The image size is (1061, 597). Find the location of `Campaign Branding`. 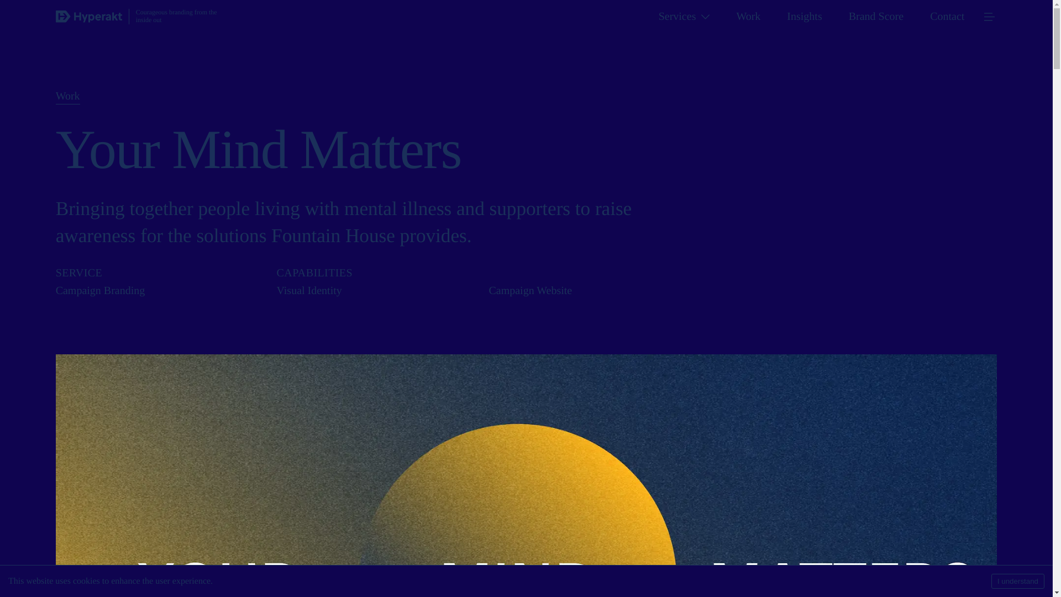

Campaign Branding is located at coordinates (157, 291).